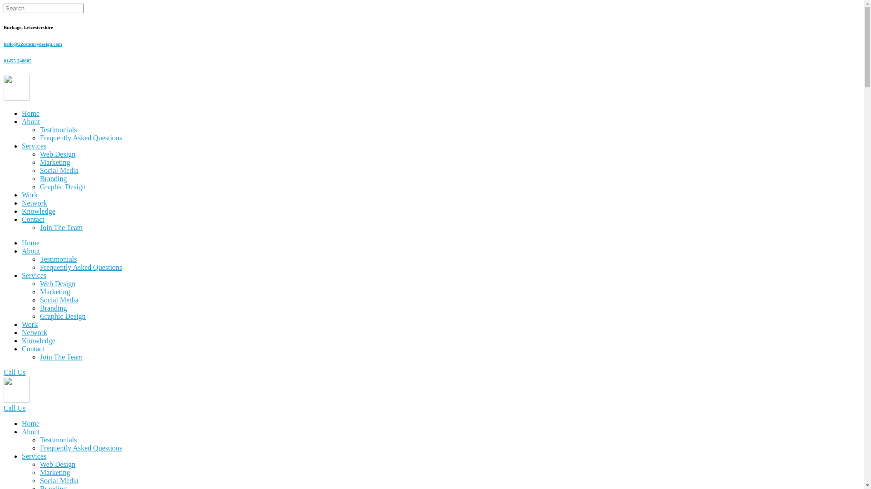 This screenshot has width=871, height=489. What do you see at coordinates (59, 170) in the screenshot?
I see `Social Media` at bounding box center [59, 170].